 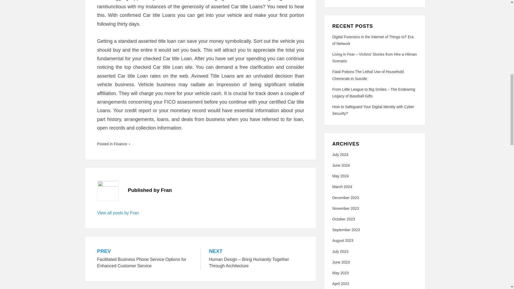 What do you see at coordinates (345, 208) in the screenshot?
I see `November 2023` at bounding box center [345, 208].